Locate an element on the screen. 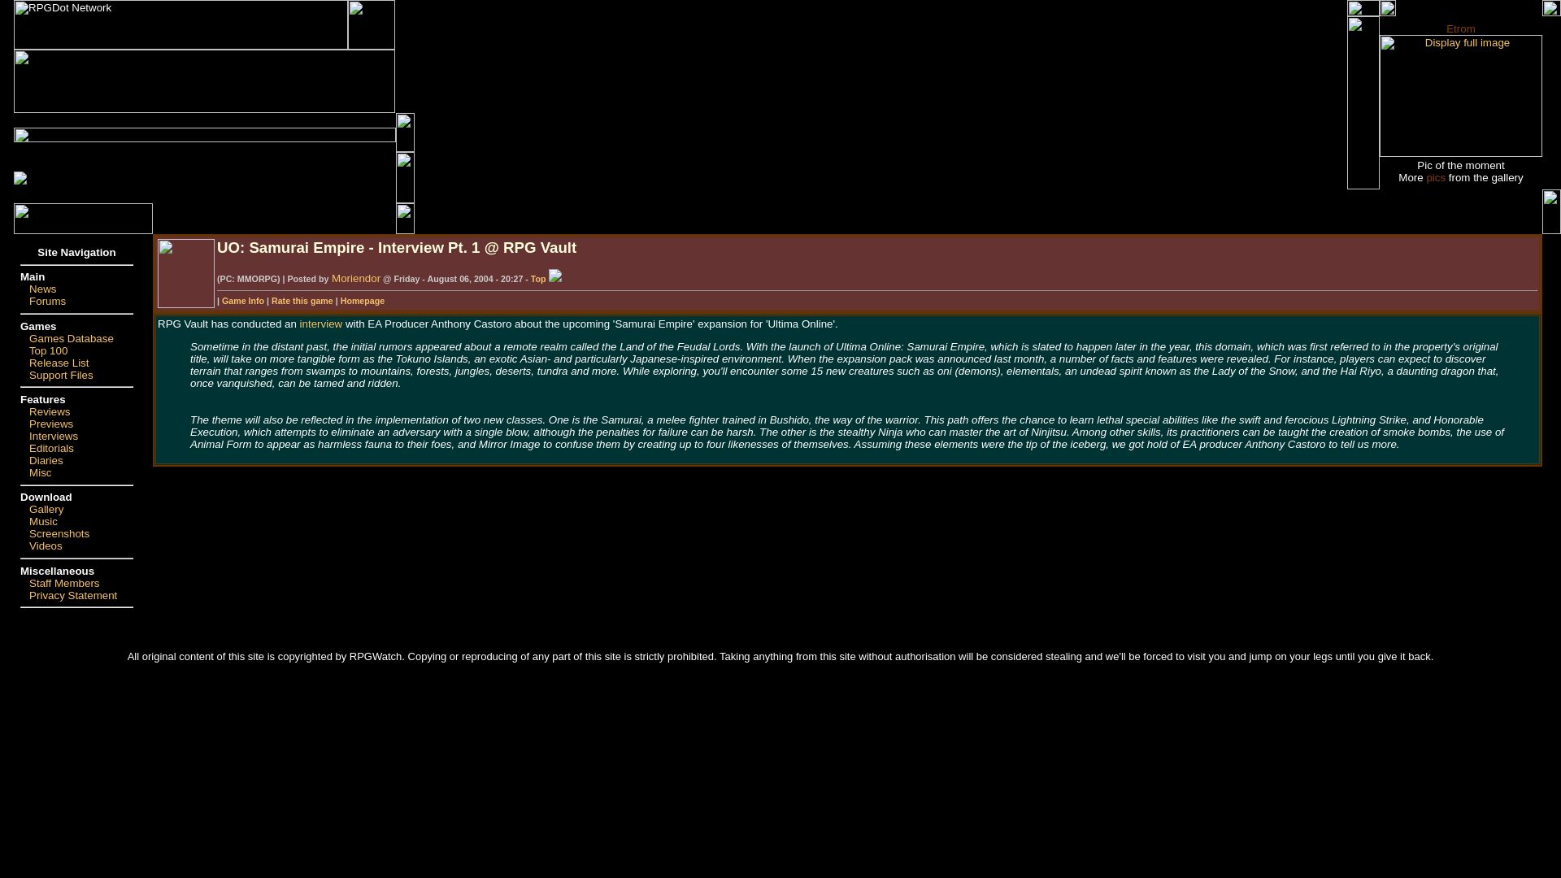  Privacy Statement is located at coordinates (73, 595).